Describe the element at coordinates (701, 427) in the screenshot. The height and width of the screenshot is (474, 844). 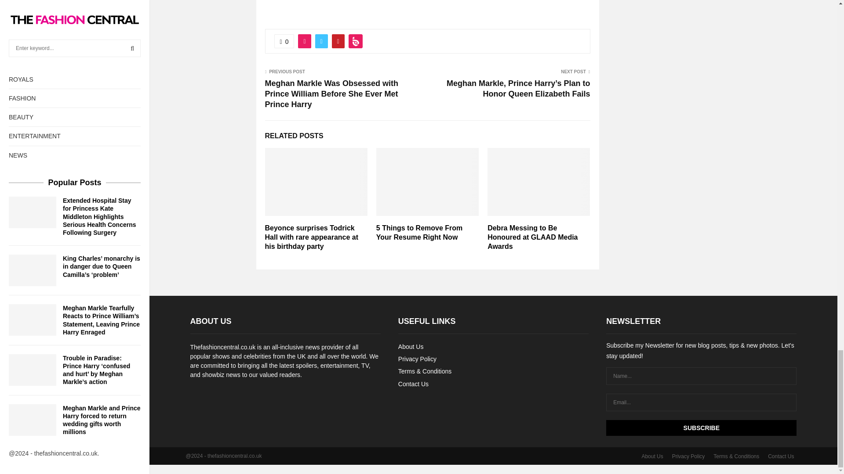
I see `Subscribe` at that location.